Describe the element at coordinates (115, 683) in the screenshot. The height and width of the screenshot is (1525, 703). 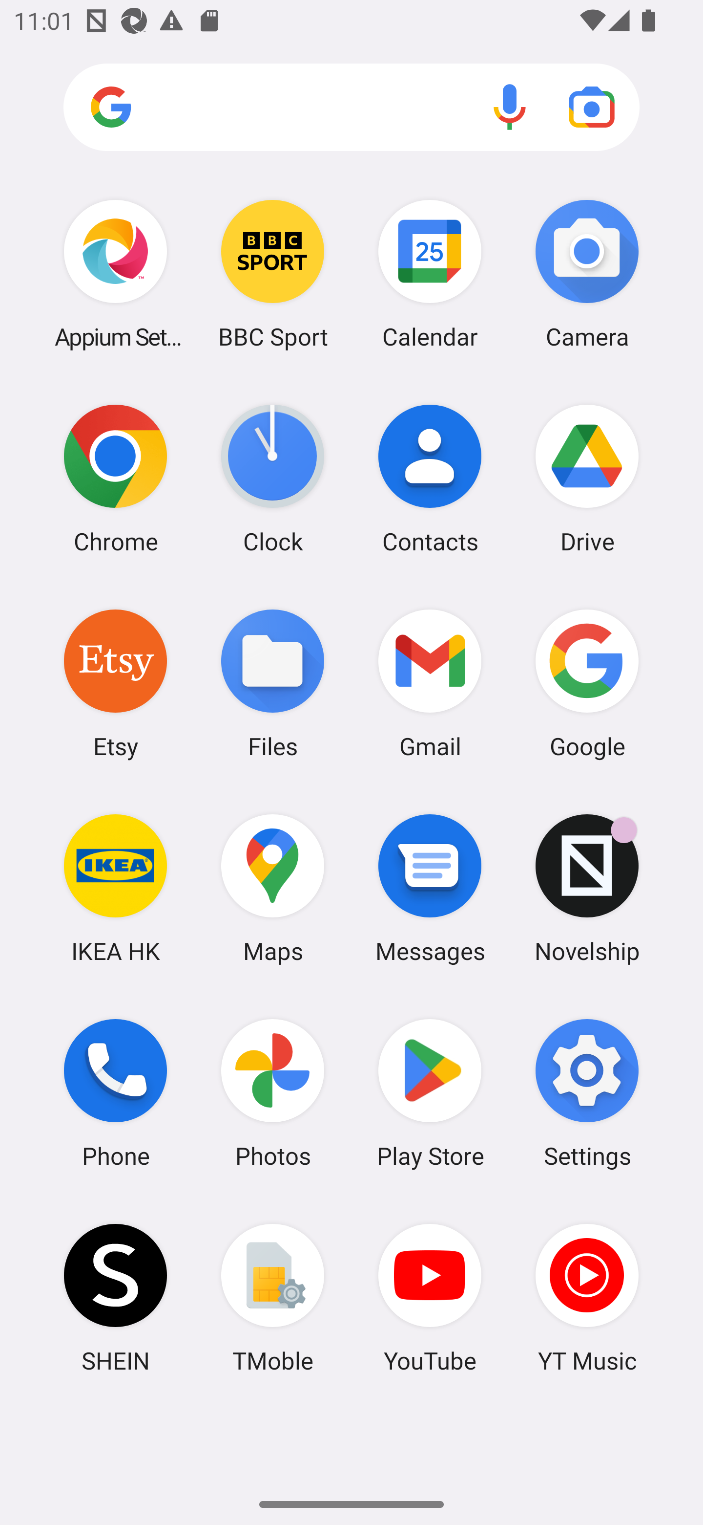
I see `Etsy` at that location.